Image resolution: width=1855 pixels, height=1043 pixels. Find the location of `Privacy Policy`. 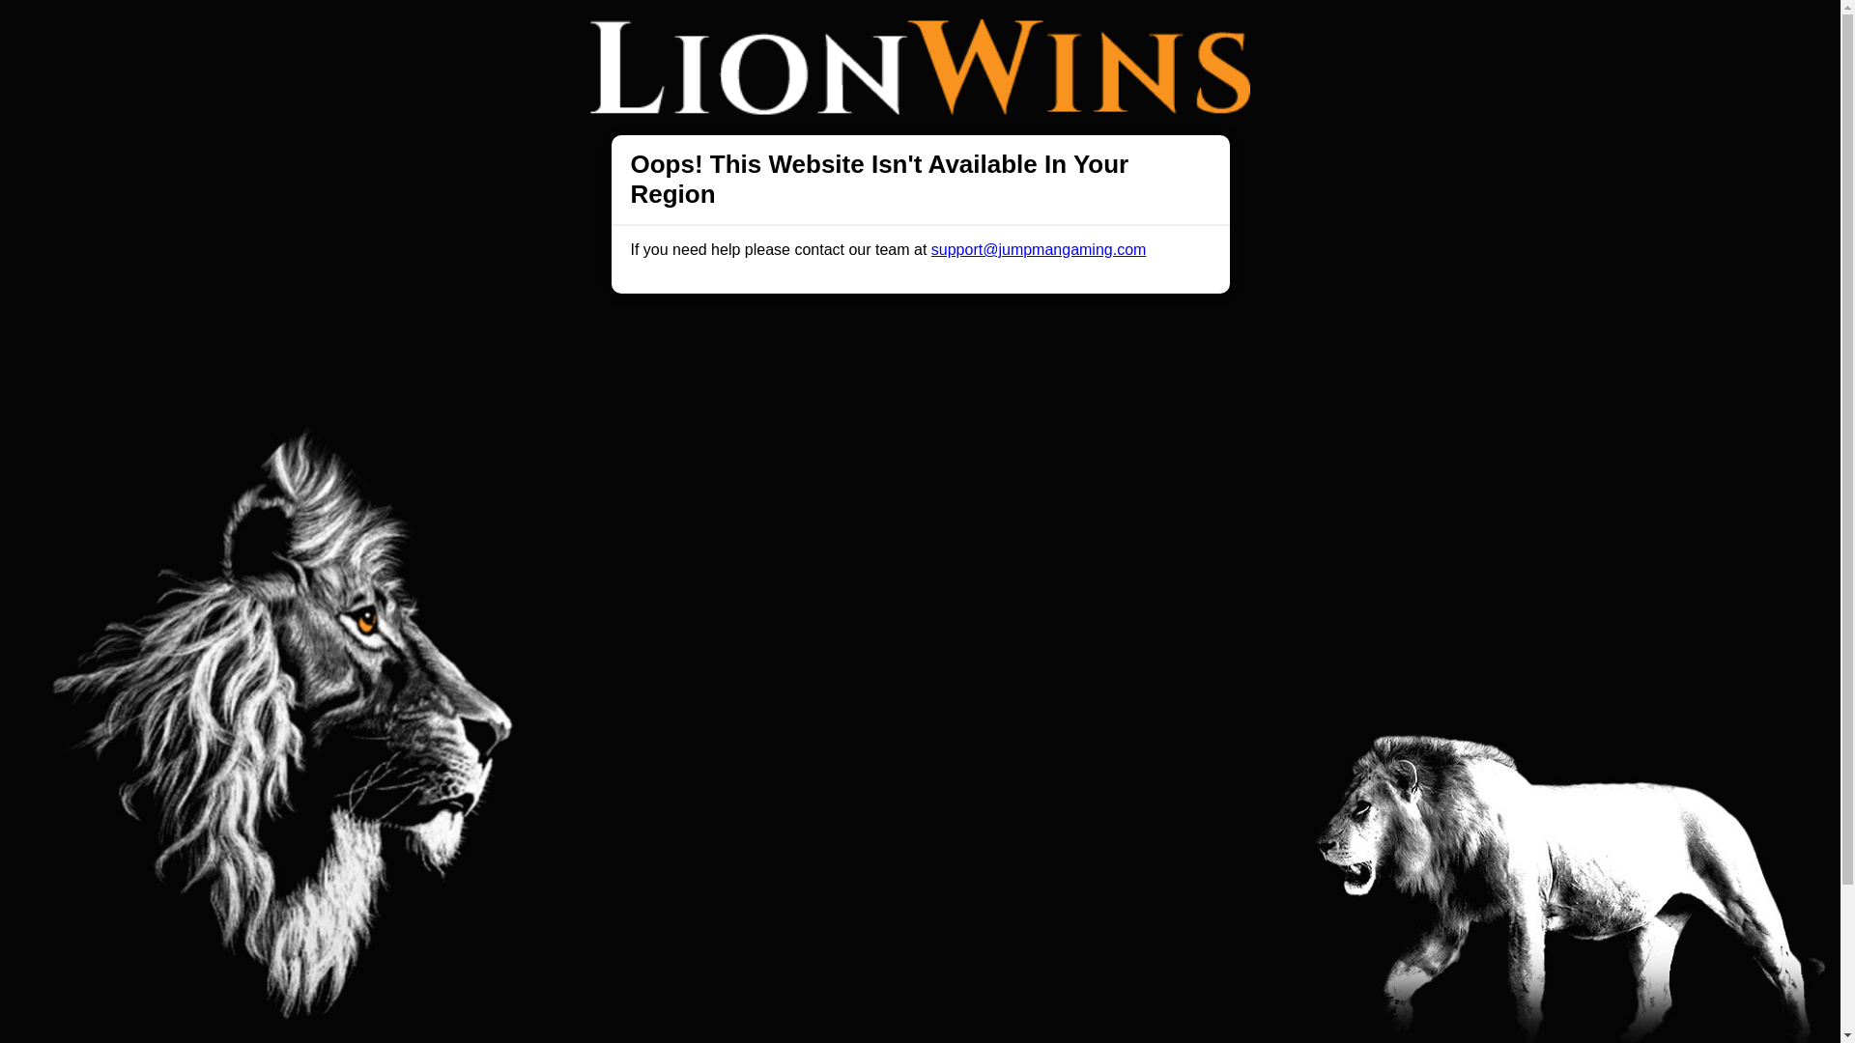

Privacy Policy is located at coordinates (856, 799).